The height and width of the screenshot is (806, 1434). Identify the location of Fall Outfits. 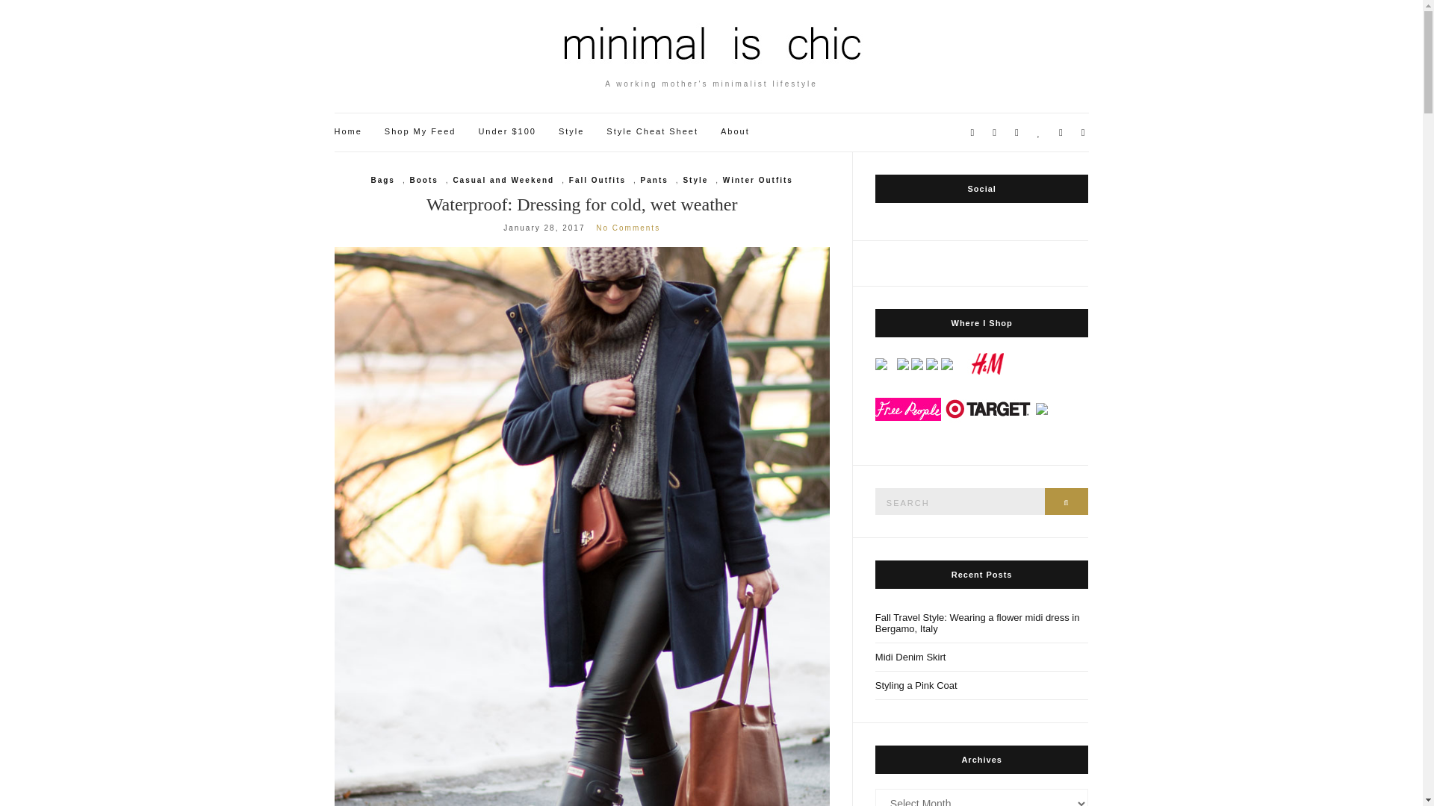
(597, 181).